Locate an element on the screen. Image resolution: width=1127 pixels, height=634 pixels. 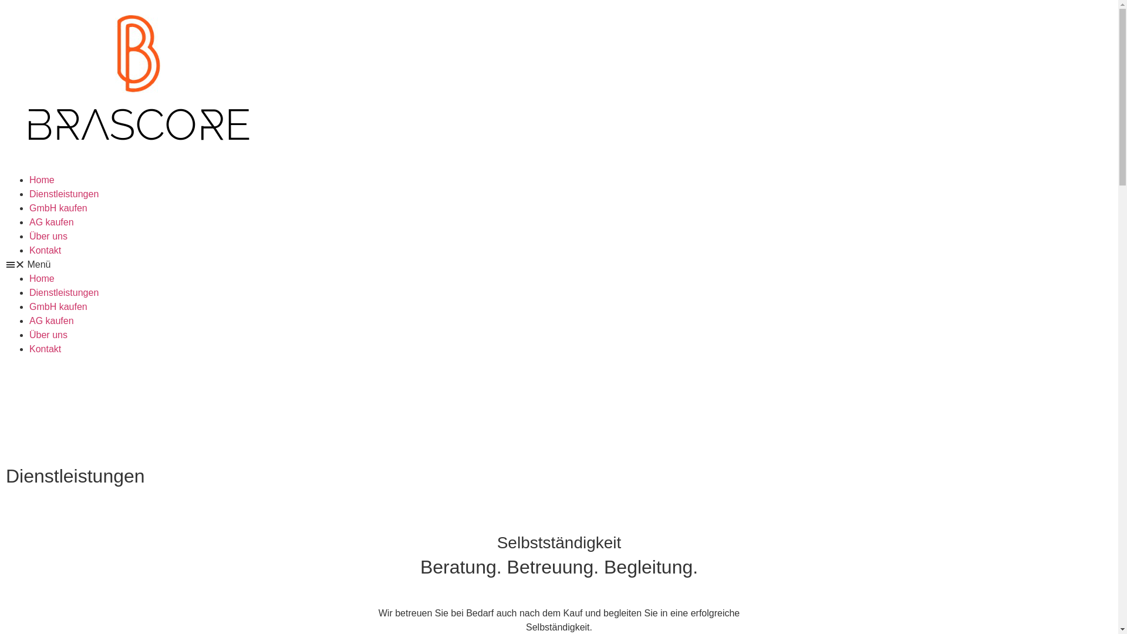
Kontakt is located at coordinates (45, 250).